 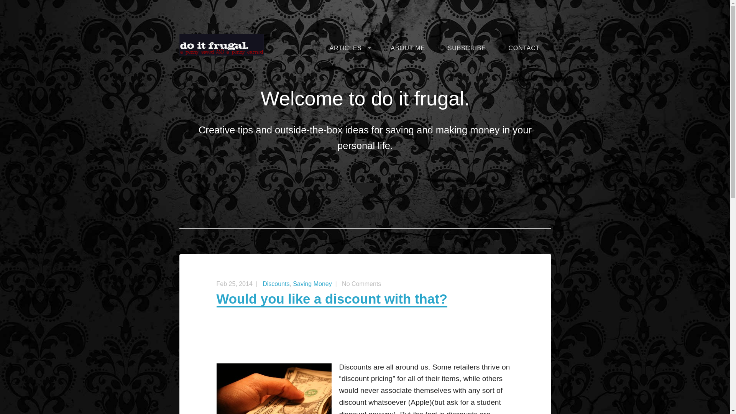 What do you see at coordinates (467, 48) in the screenshot?
I see `SUBSCRIBE` at bounding box center [467, 48].